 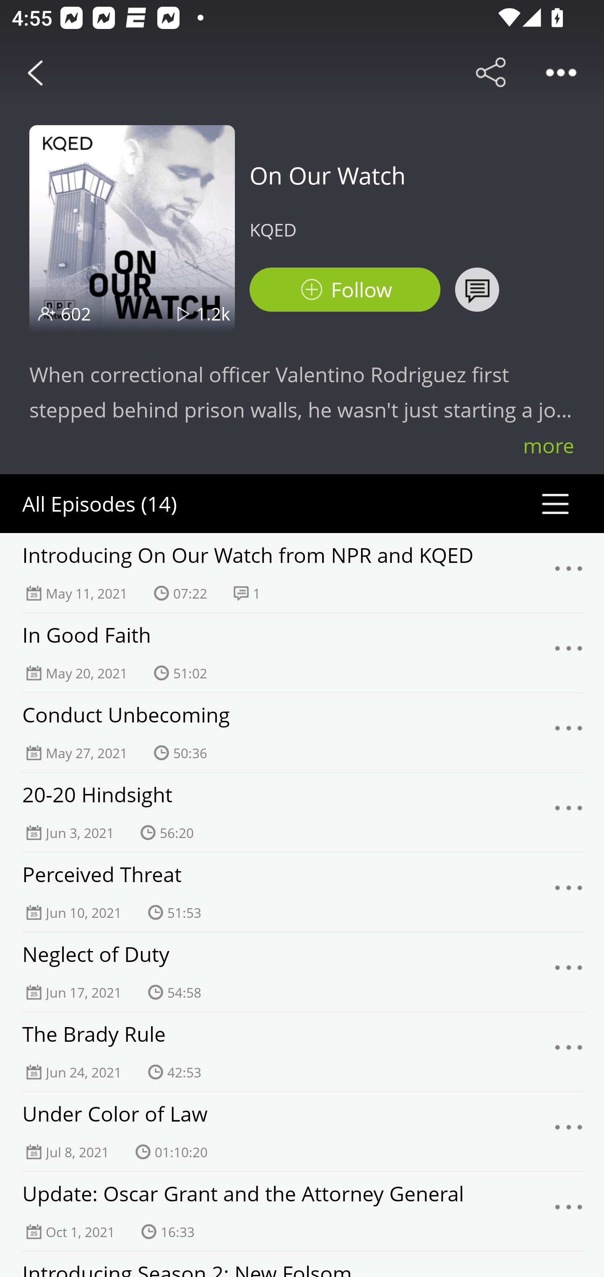 What do you see at coordinates (76, 313) in the screenshot?
I see `602` at bounding box center [76, 313].